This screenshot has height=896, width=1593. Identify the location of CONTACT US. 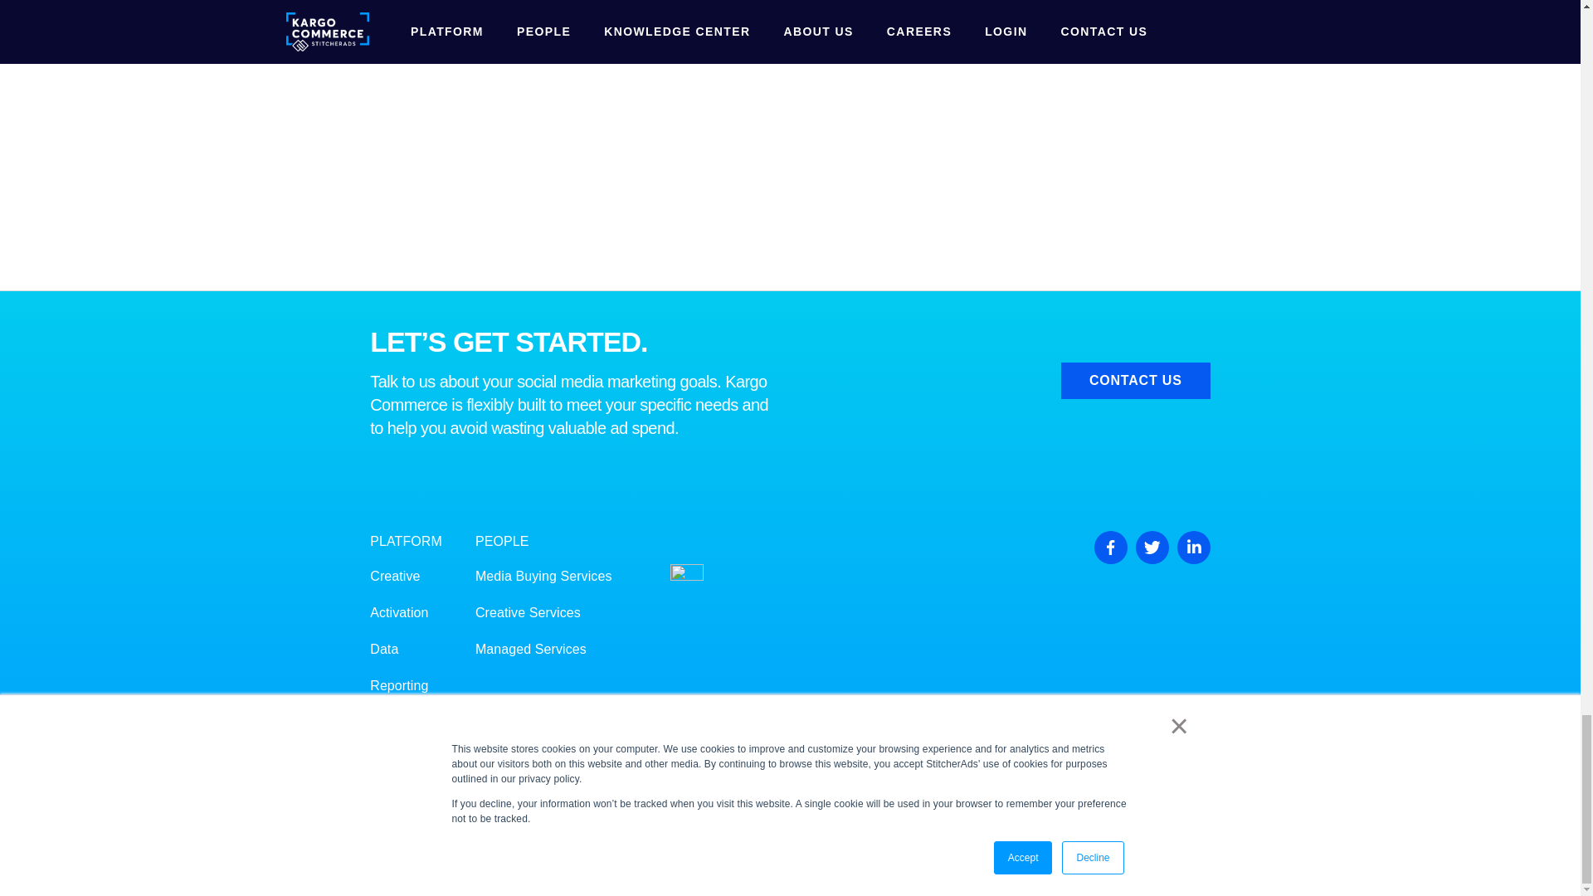
(1135, 380).